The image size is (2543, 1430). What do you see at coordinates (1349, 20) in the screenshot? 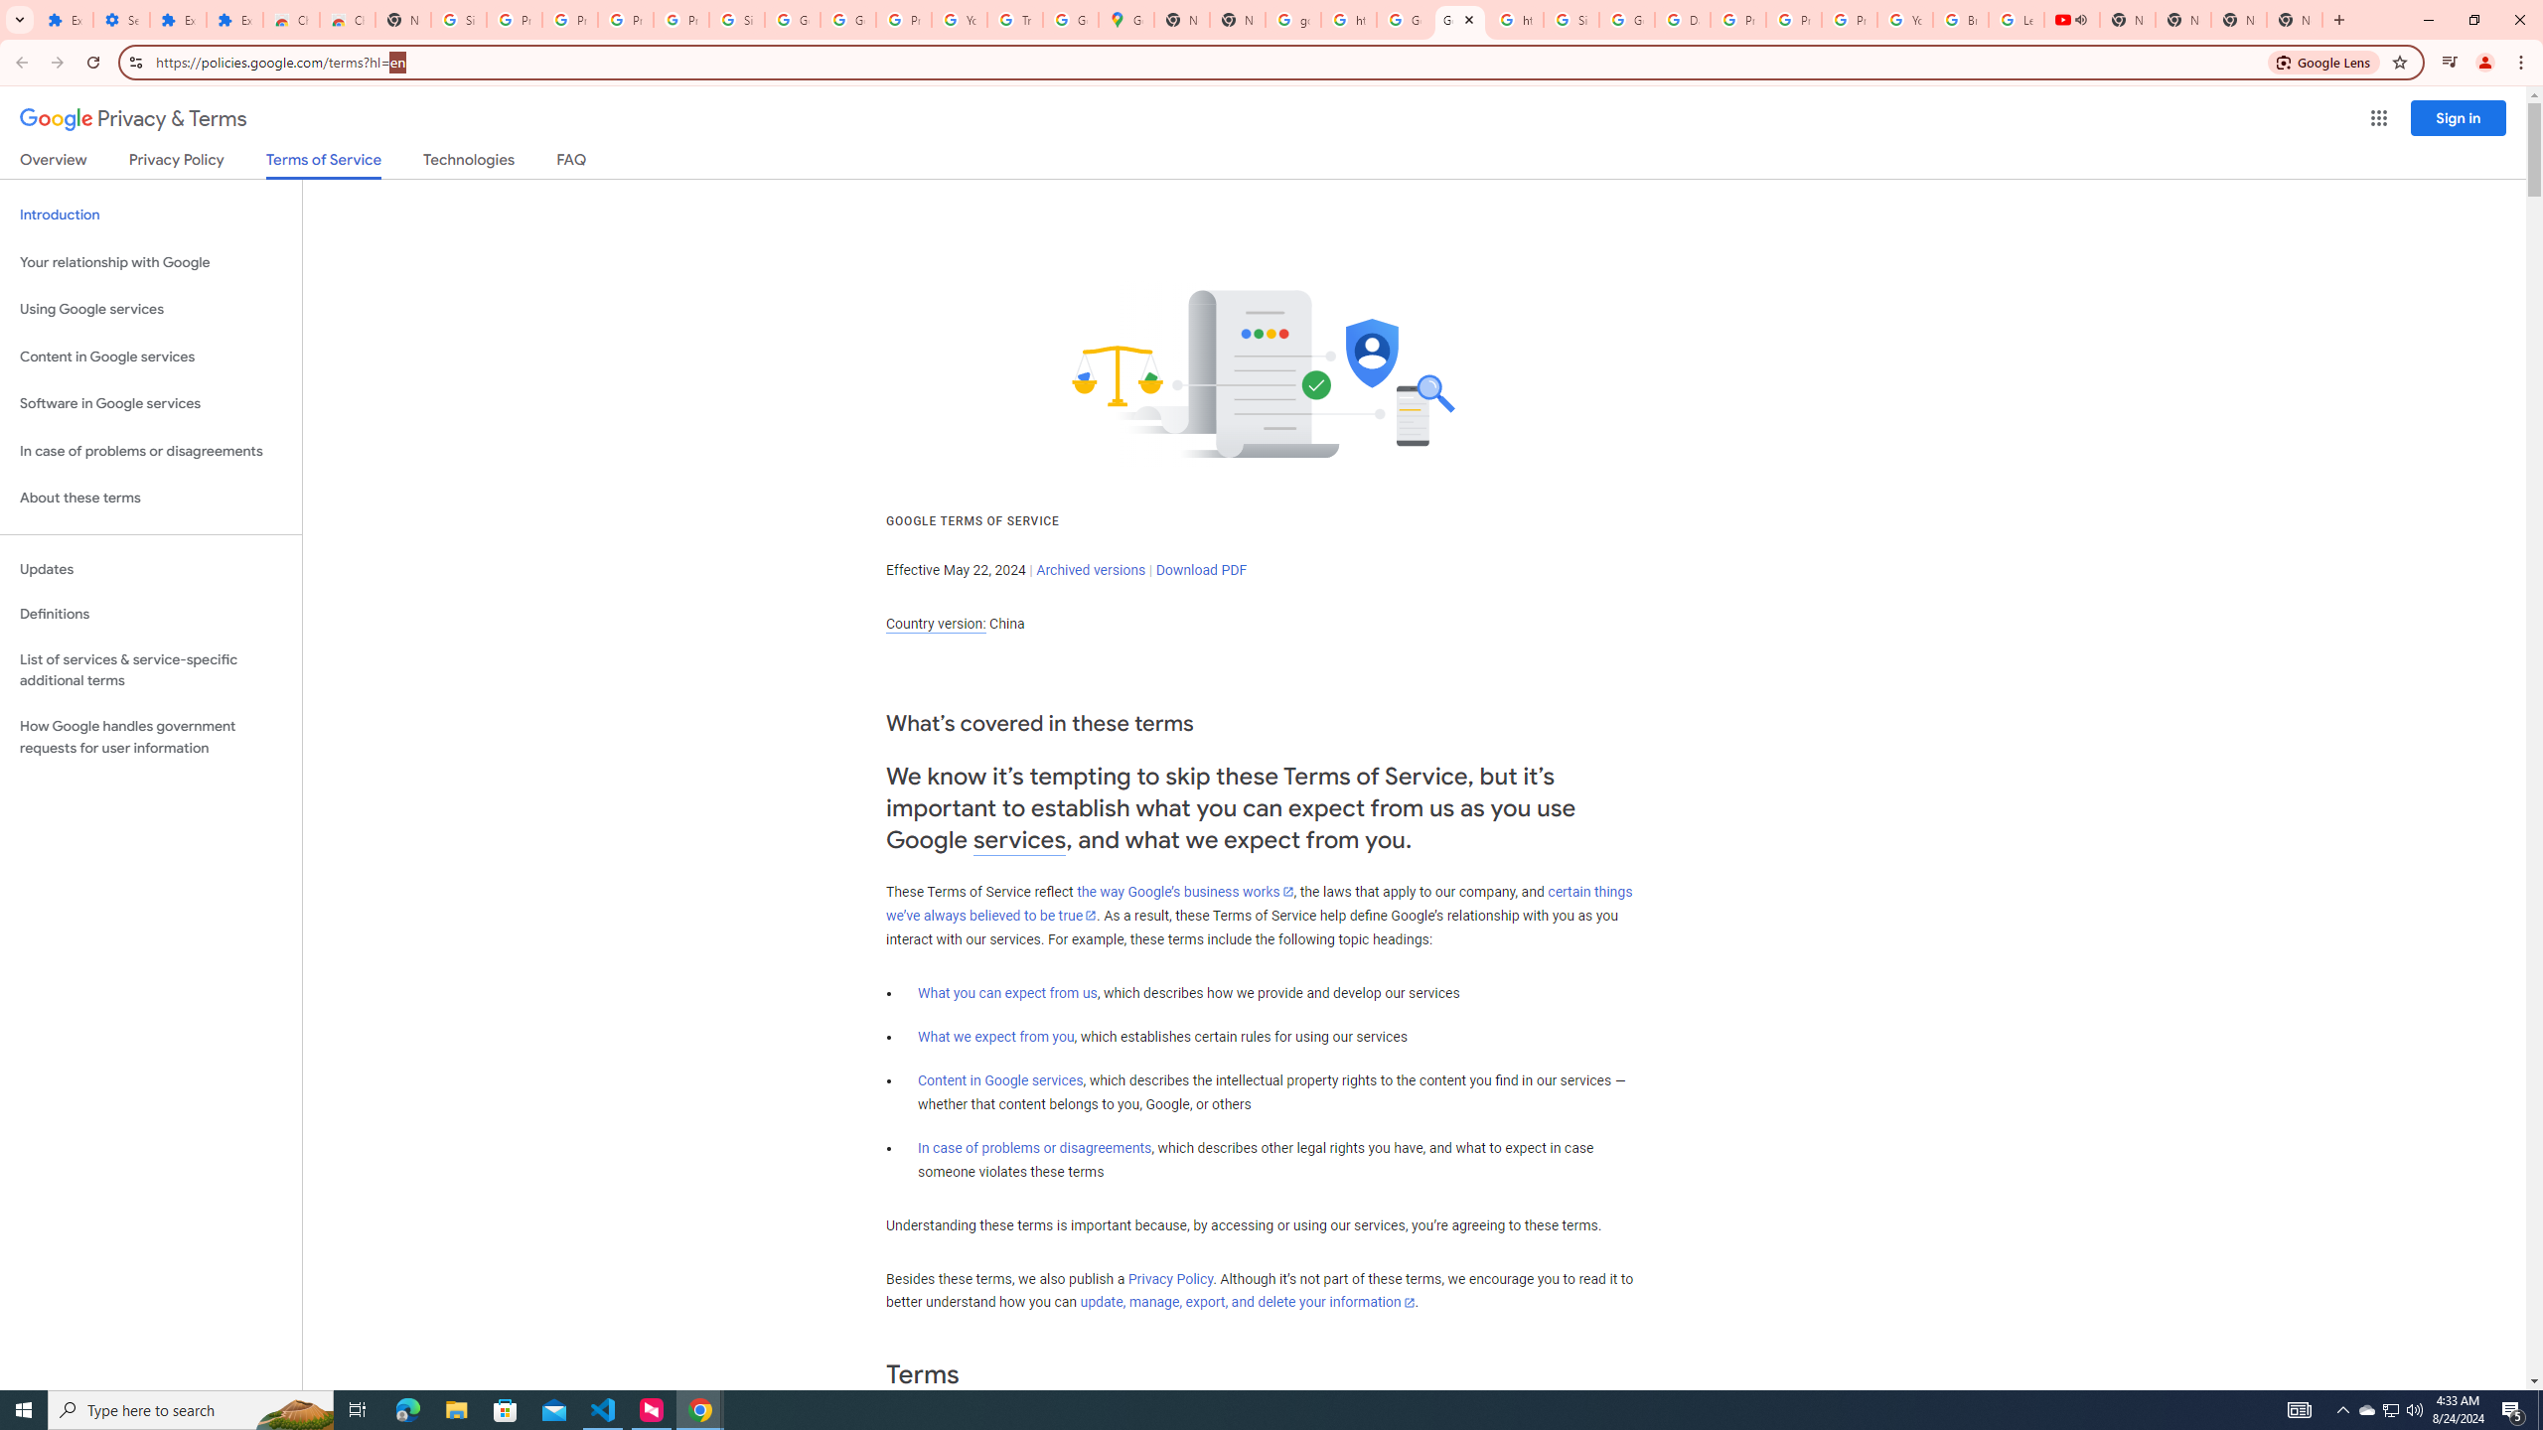
I see `https://scholar.google.com/` at bounding box center [1349, 20].